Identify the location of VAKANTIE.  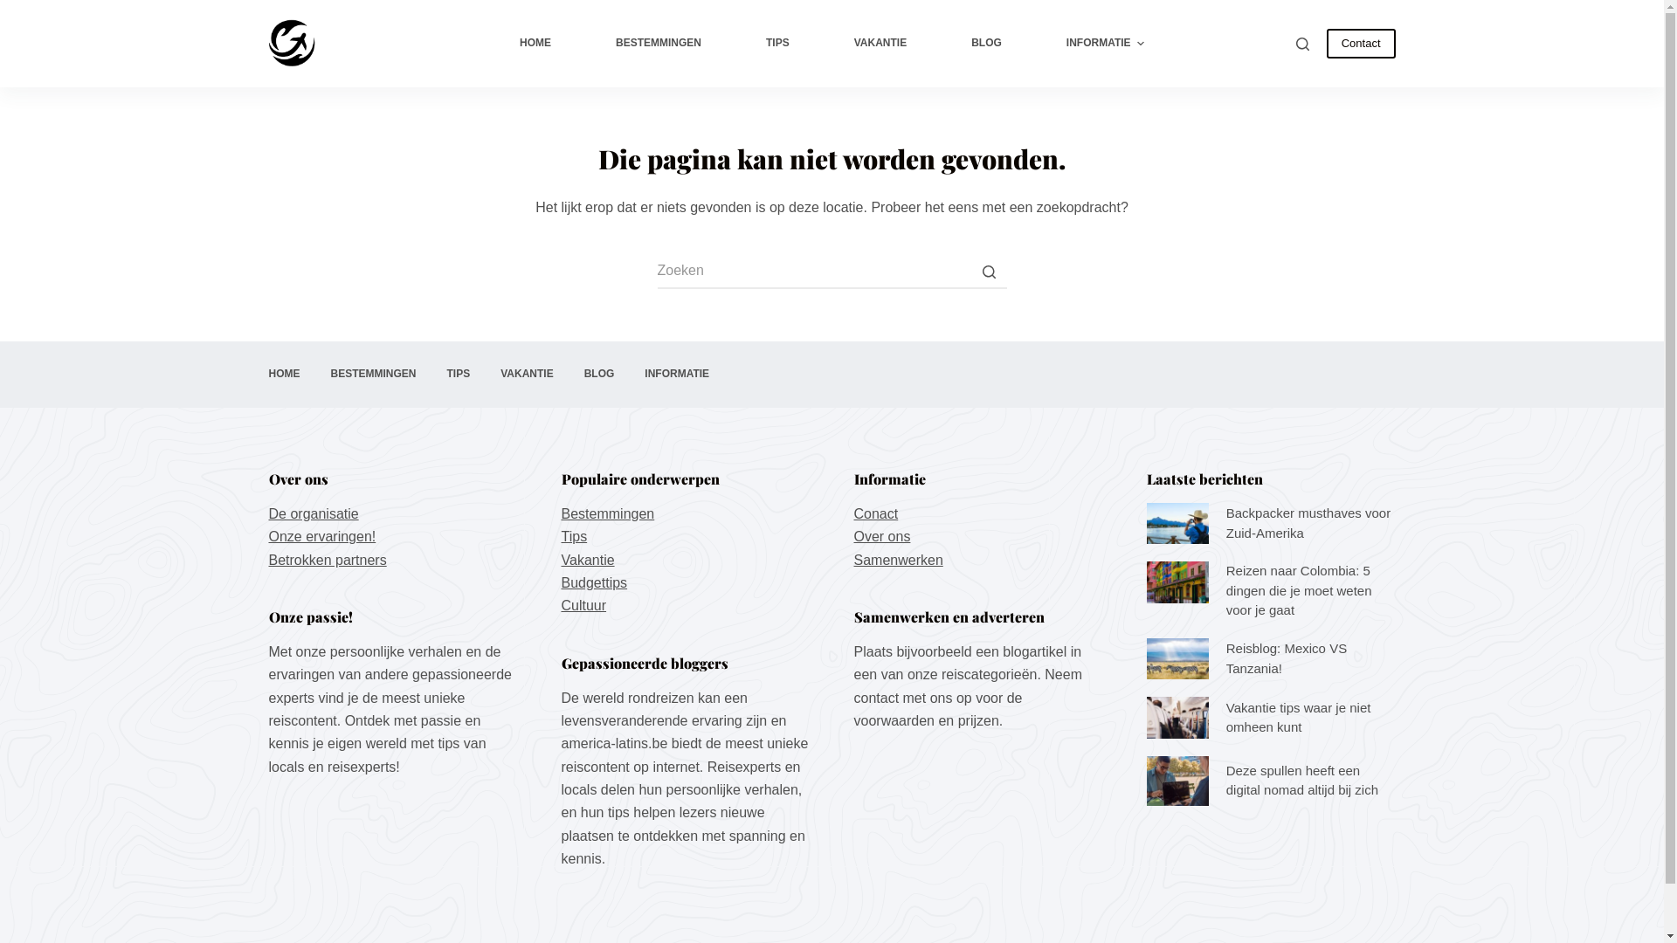
(528, 375).